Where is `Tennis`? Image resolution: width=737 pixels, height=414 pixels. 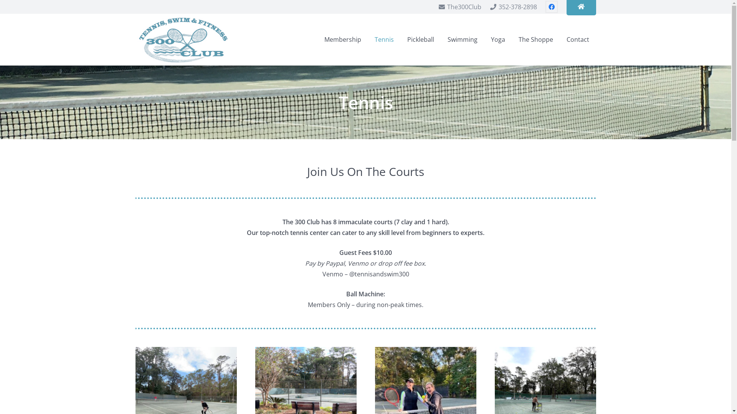 Tennis is located at coordinates (385, 40).